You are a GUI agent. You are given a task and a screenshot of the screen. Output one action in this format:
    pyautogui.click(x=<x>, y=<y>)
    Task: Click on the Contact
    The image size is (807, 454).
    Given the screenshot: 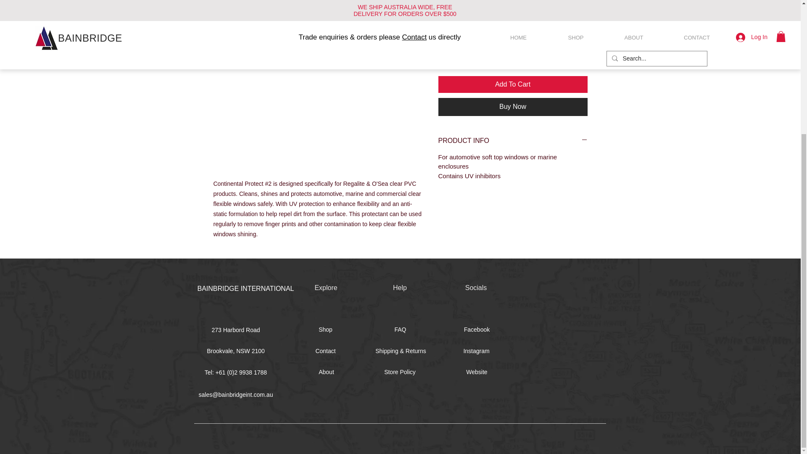 What is the action you would take?
    pyautogui.click(x=326, y=351)
    